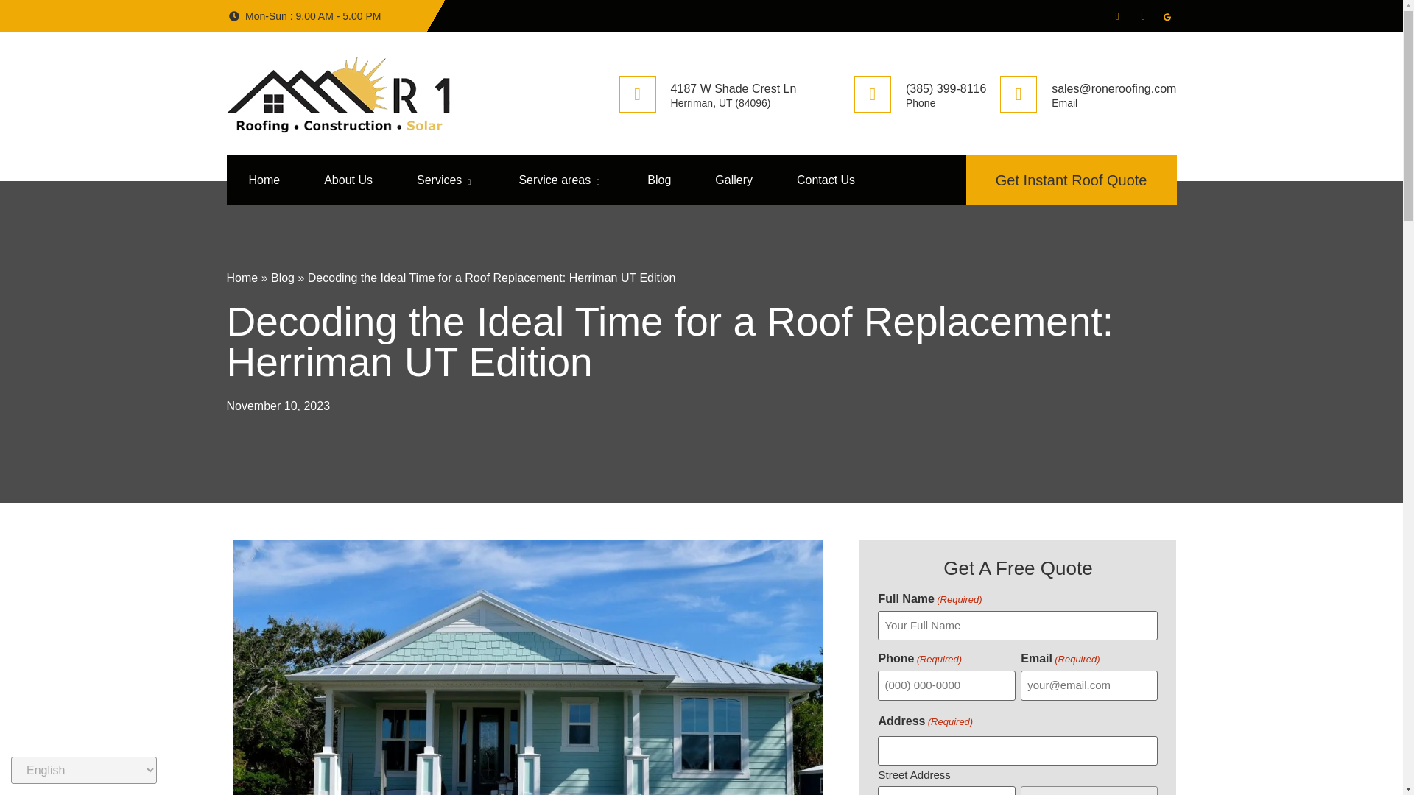 Image resolution: width=1414 pixels, height=795 pixels. Describe the element at coordinates (264, 180) in the screenshot. I see `Home` at that location.